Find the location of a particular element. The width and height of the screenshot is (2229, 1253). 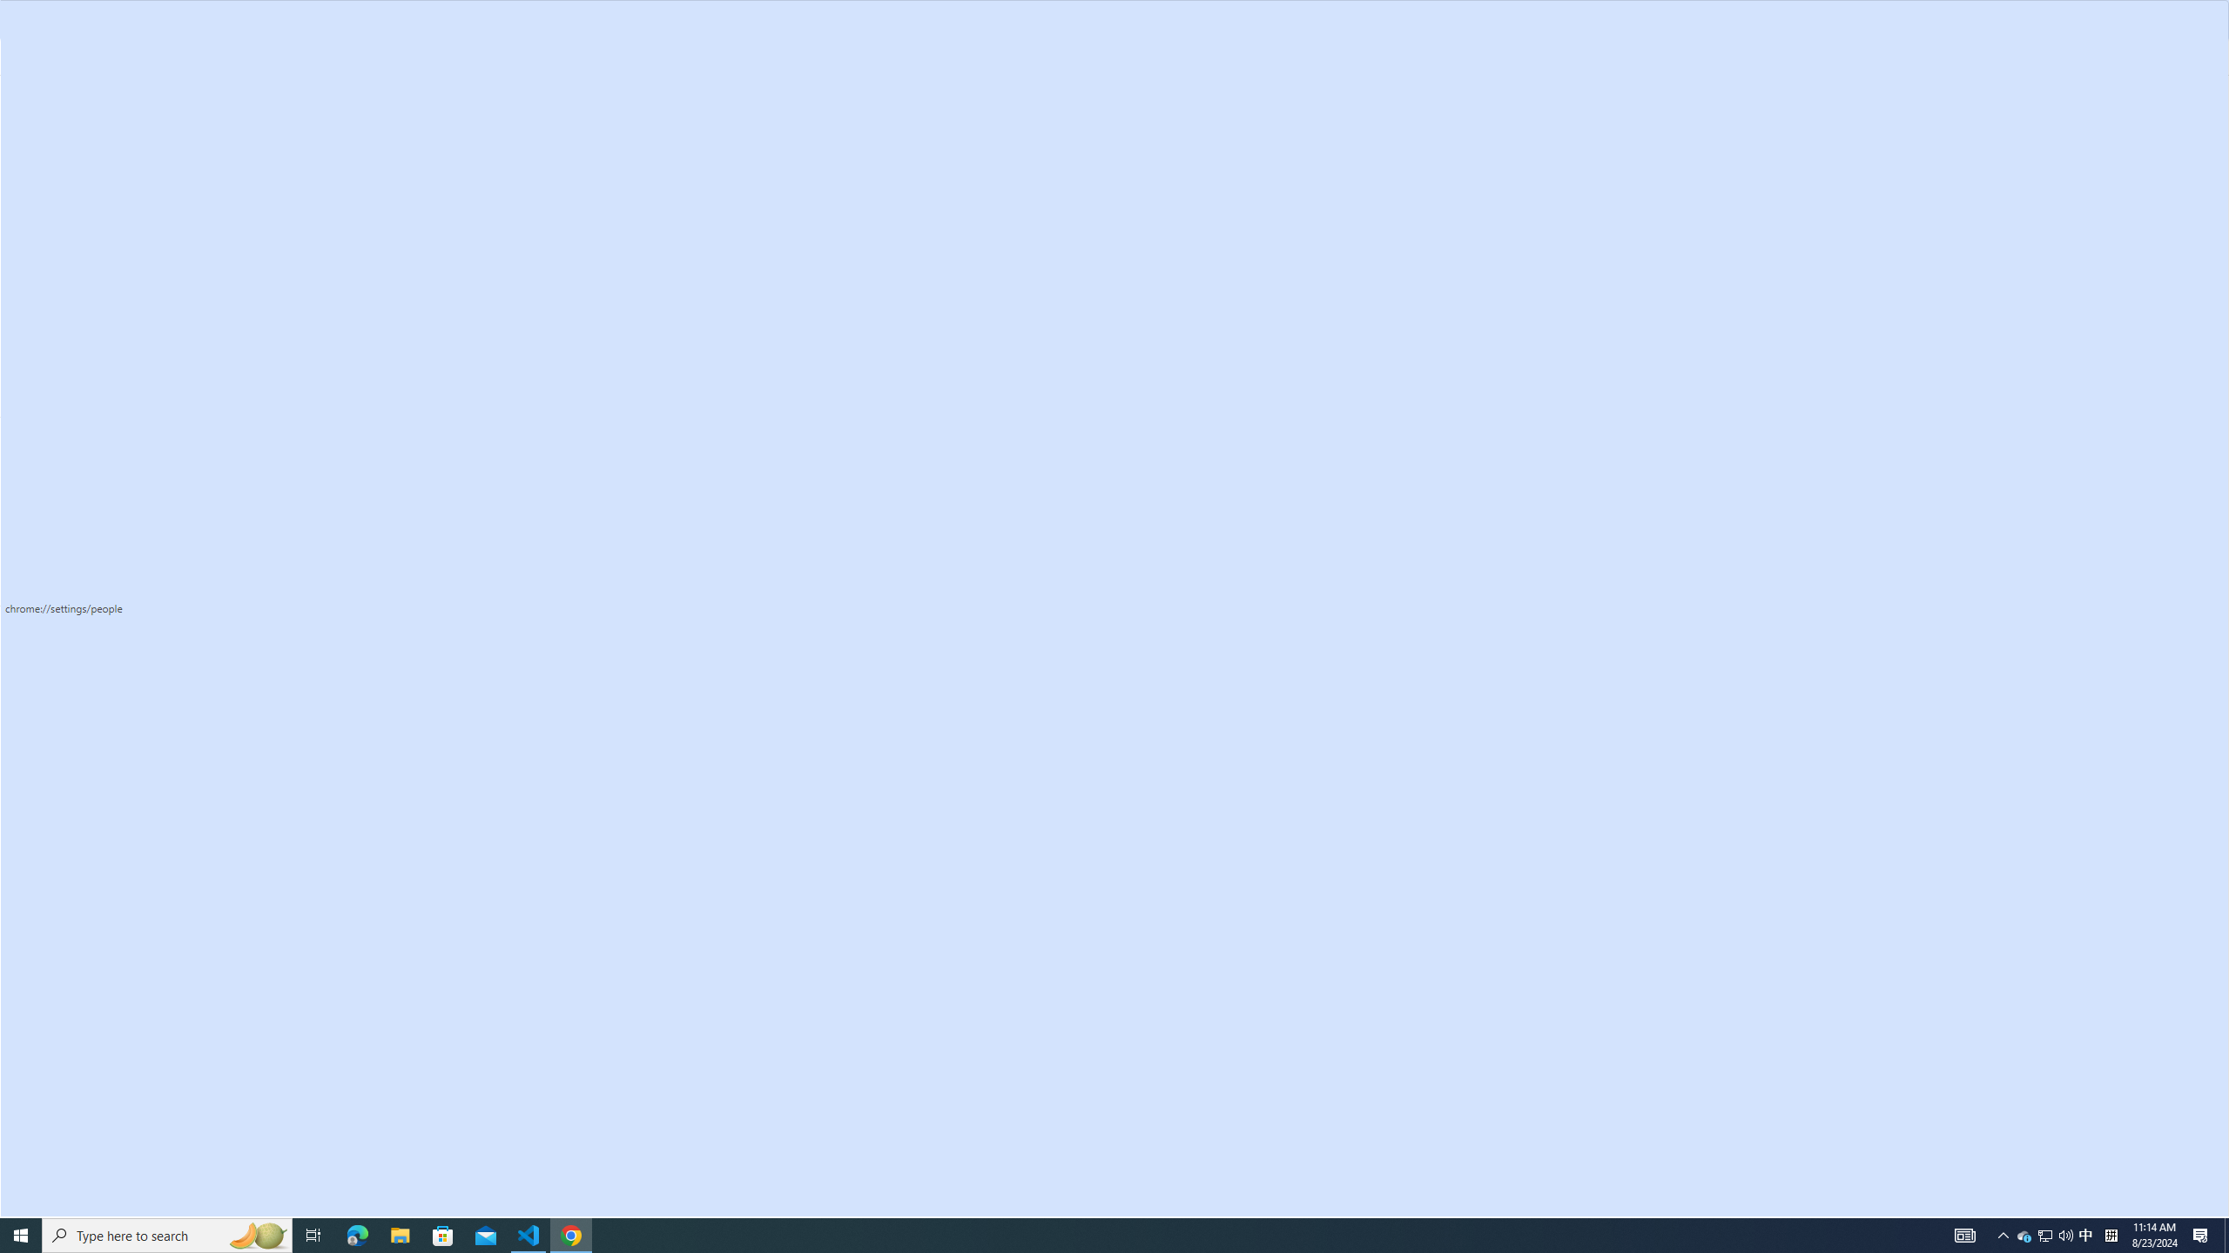

Accessibility is located at coordinates (108, 511).